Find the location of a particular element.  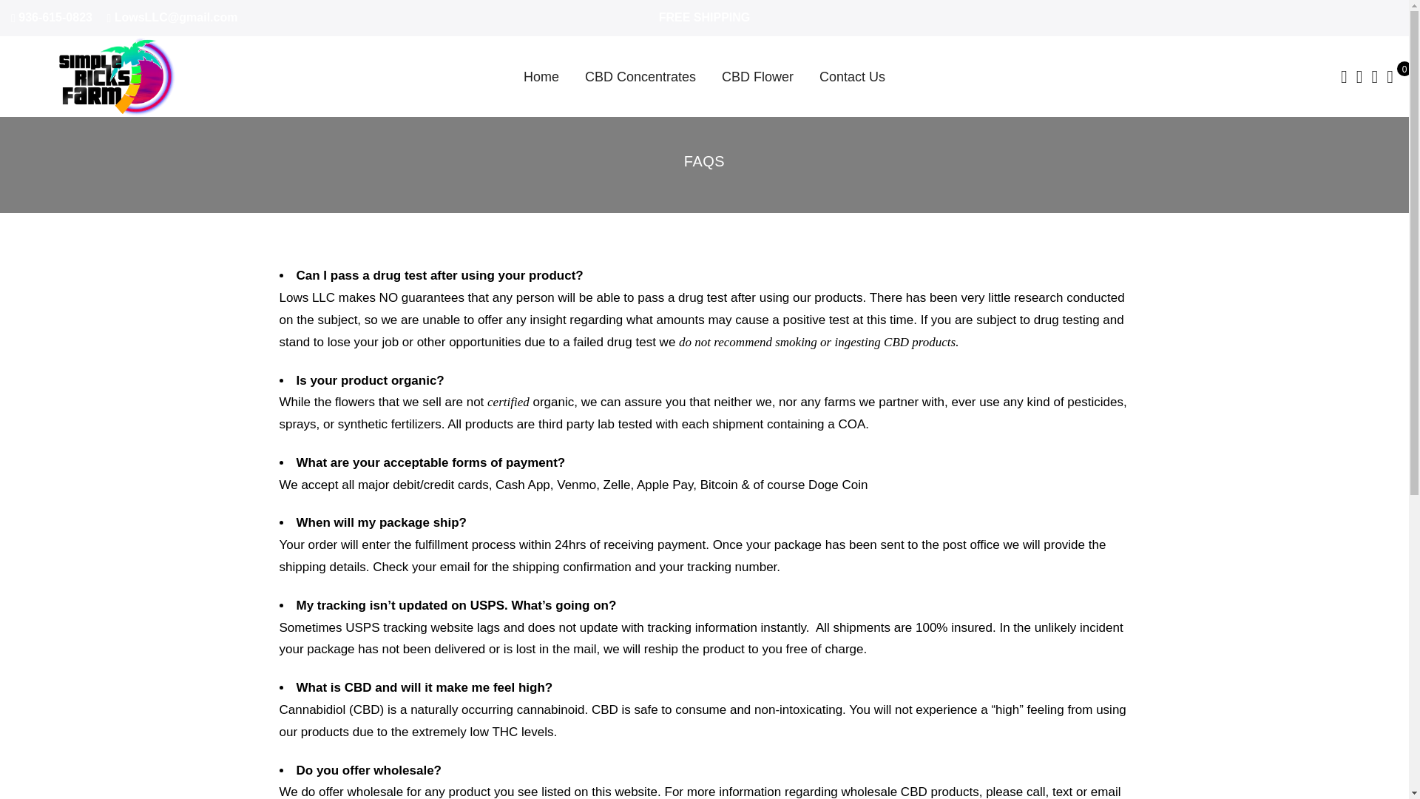

CBD Flower is located at coordinates (757, 77).